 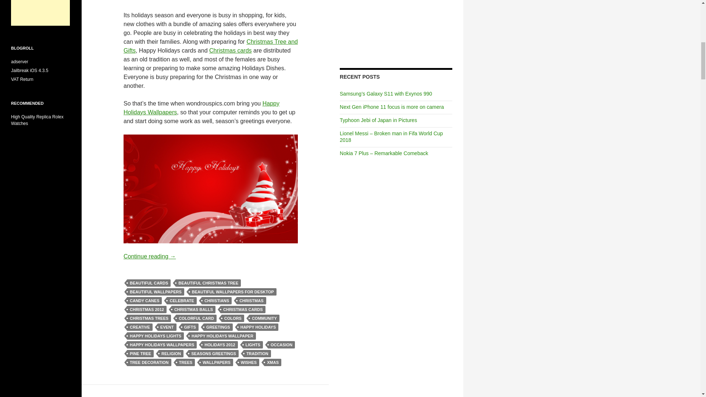 I want to click on CREATIVE, so click(x=140, y=327).